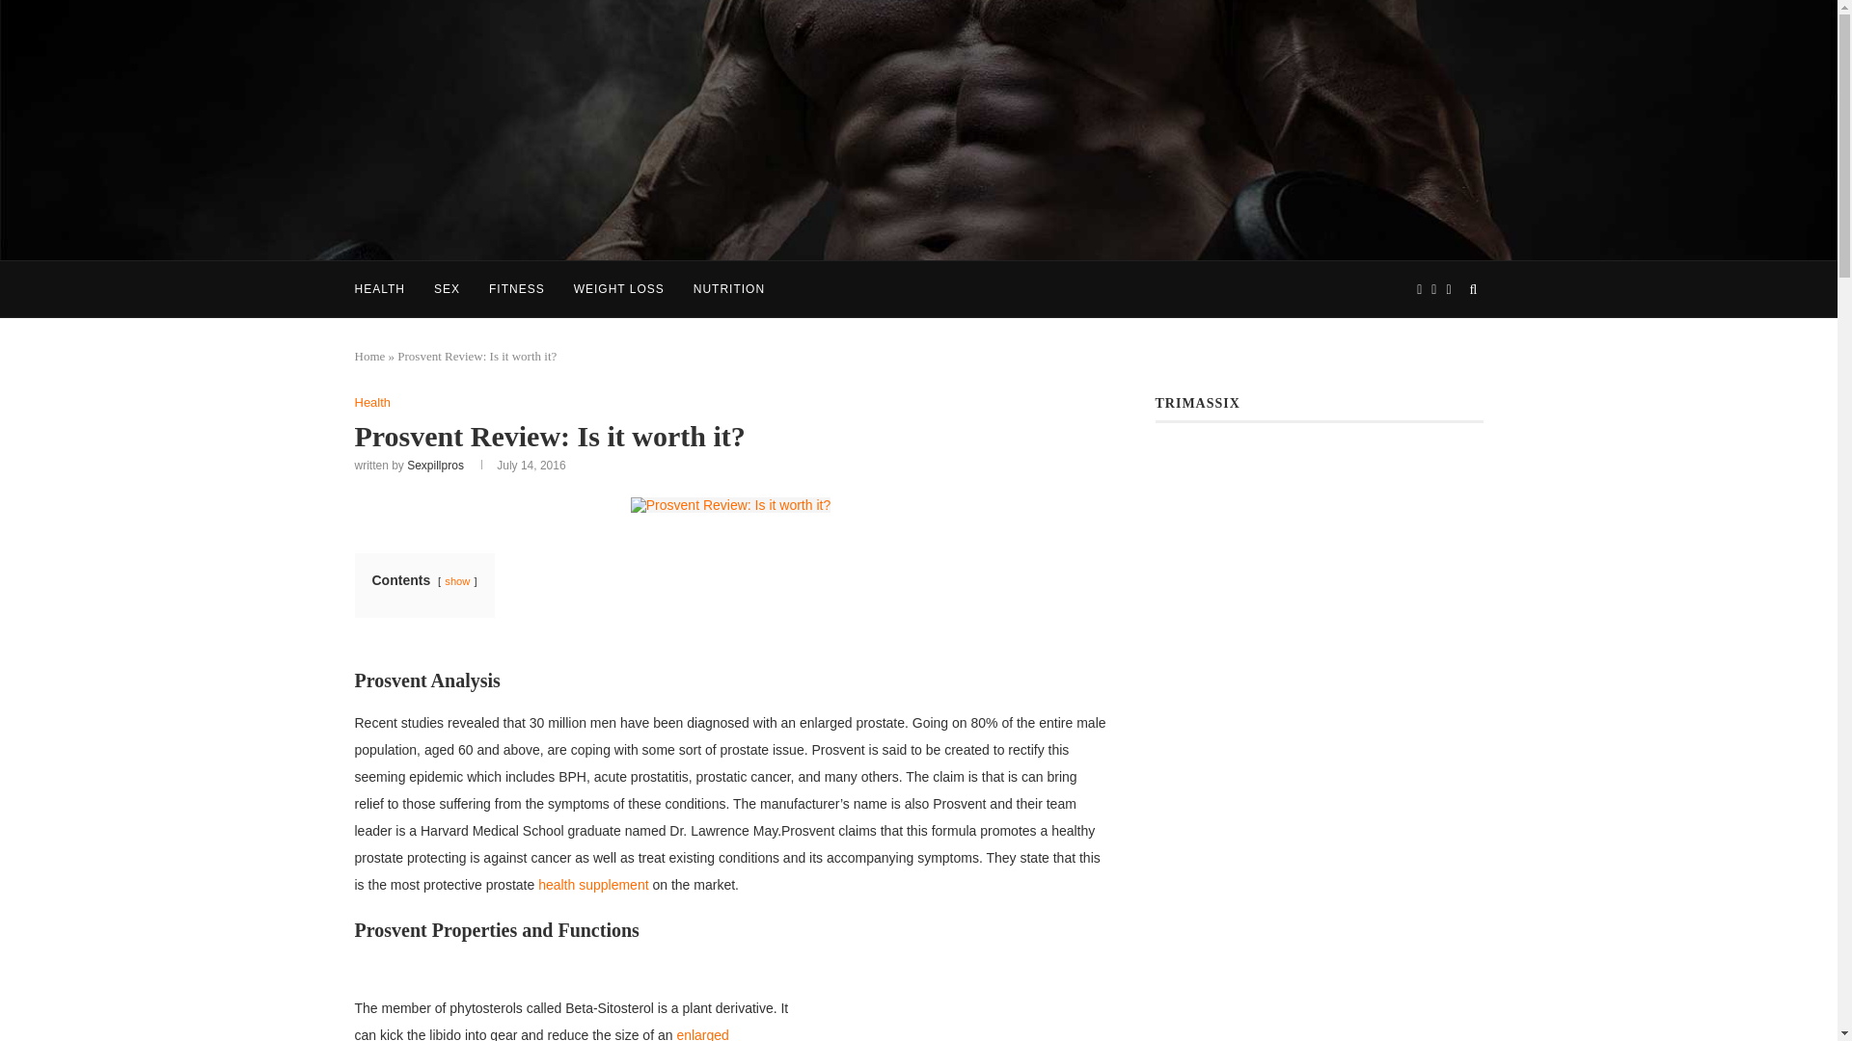 This screenshot has width=1852, height=1041. Describe the element at coordinates (619, 289) in the screenshot. I see `WEIGHT LOSS` at that location.